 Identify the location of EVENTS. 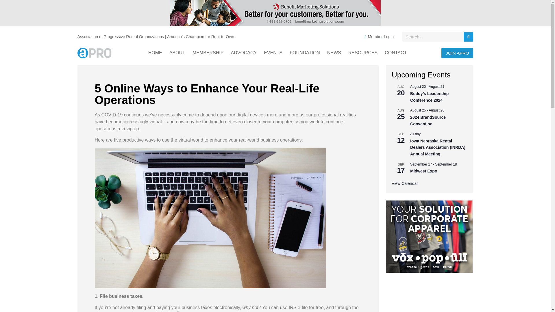
(273, 53).